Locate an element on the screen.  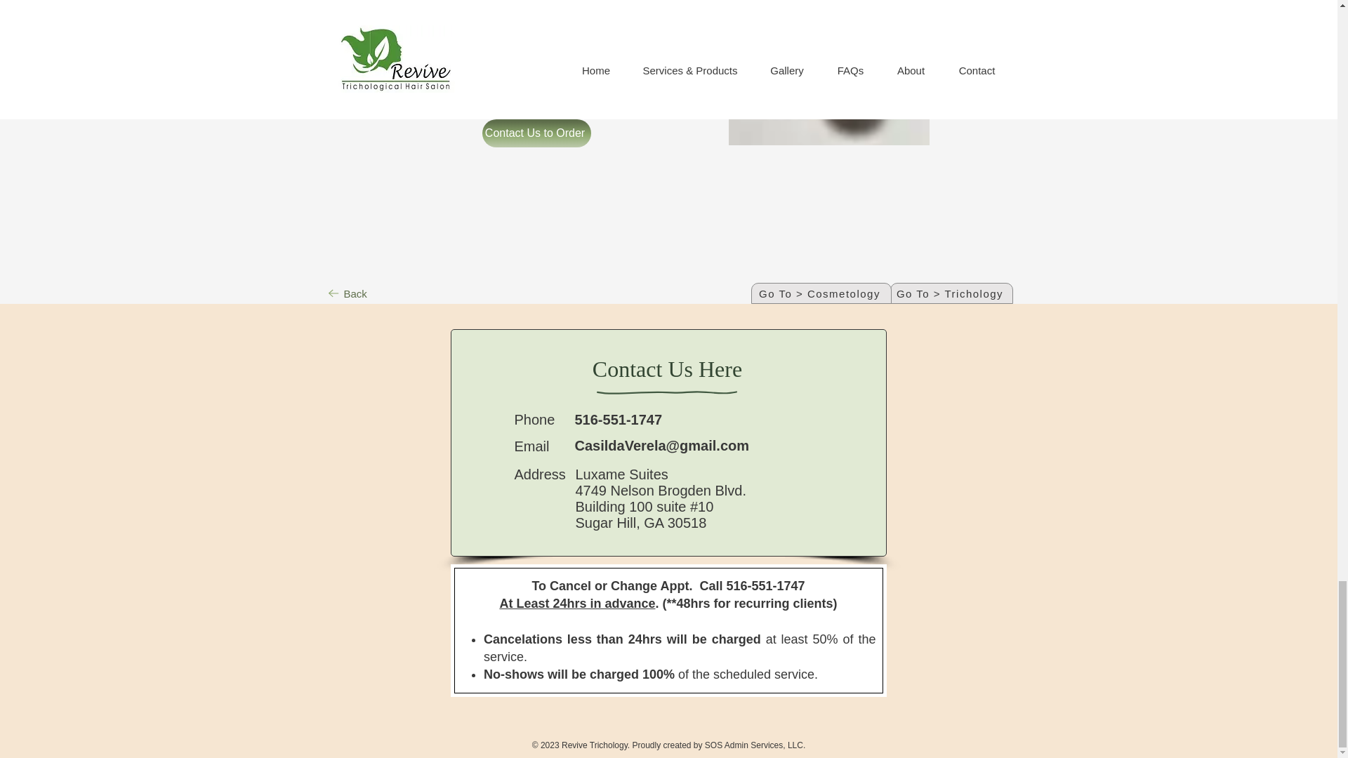
Contact Us to Order is located at coordinates (535, 133).